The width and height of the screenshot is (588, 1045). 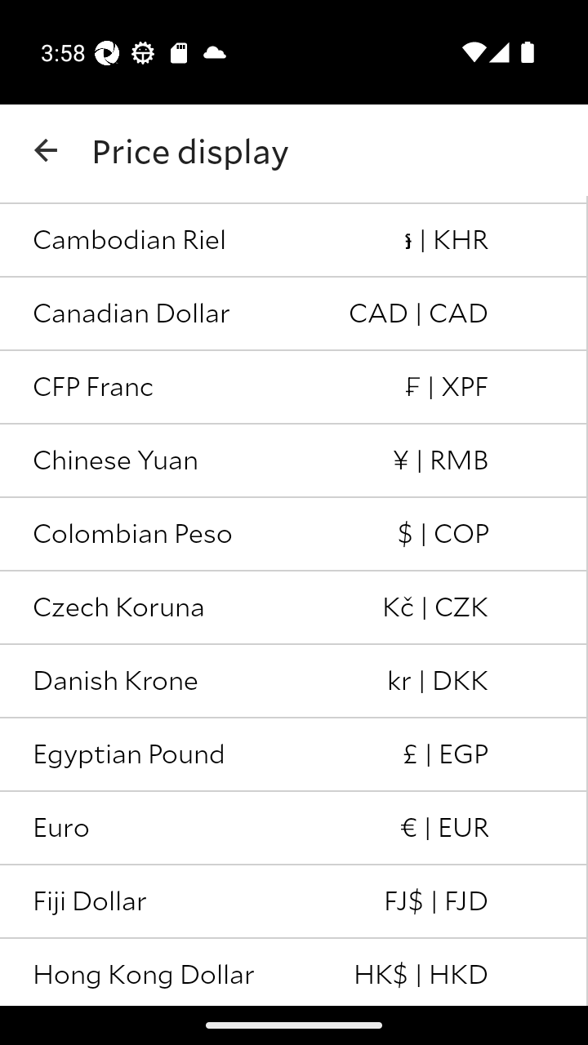 I want to click on Egyptian Pound £ | EGP, so click(x=294, y=755).